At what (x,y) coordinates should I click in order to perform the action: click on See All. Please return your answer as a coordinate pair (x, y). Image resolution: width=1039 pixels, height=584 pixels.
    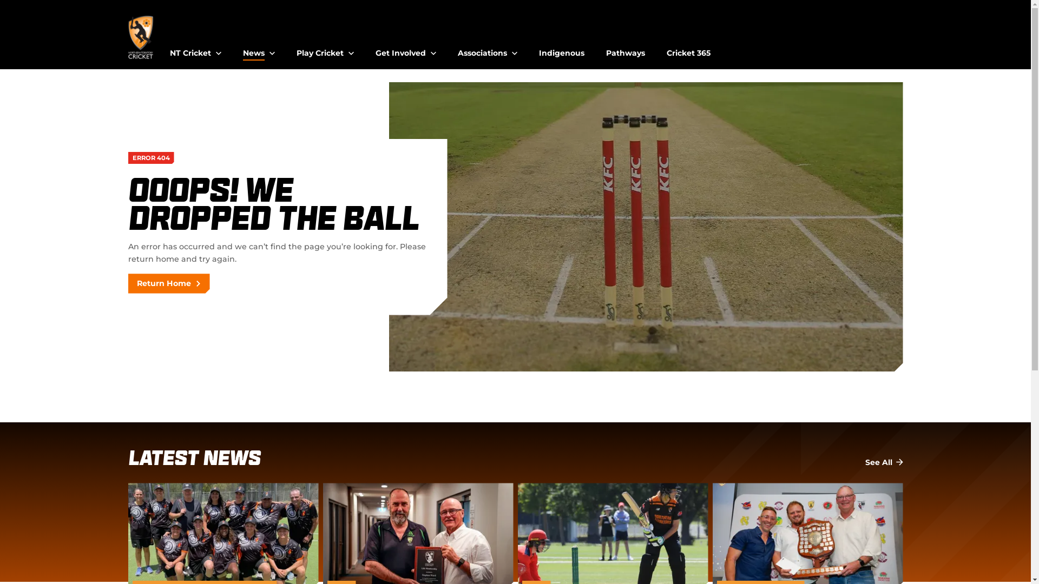
    Looking at the image, I should click on (884, 463).